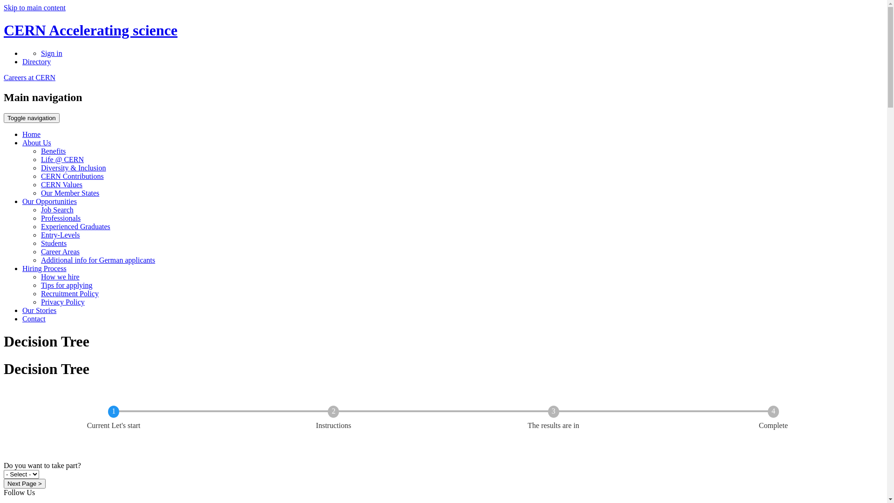 This screenshot has width=894, height=503. I want to click on Privacy Policy, so click(63, 302).